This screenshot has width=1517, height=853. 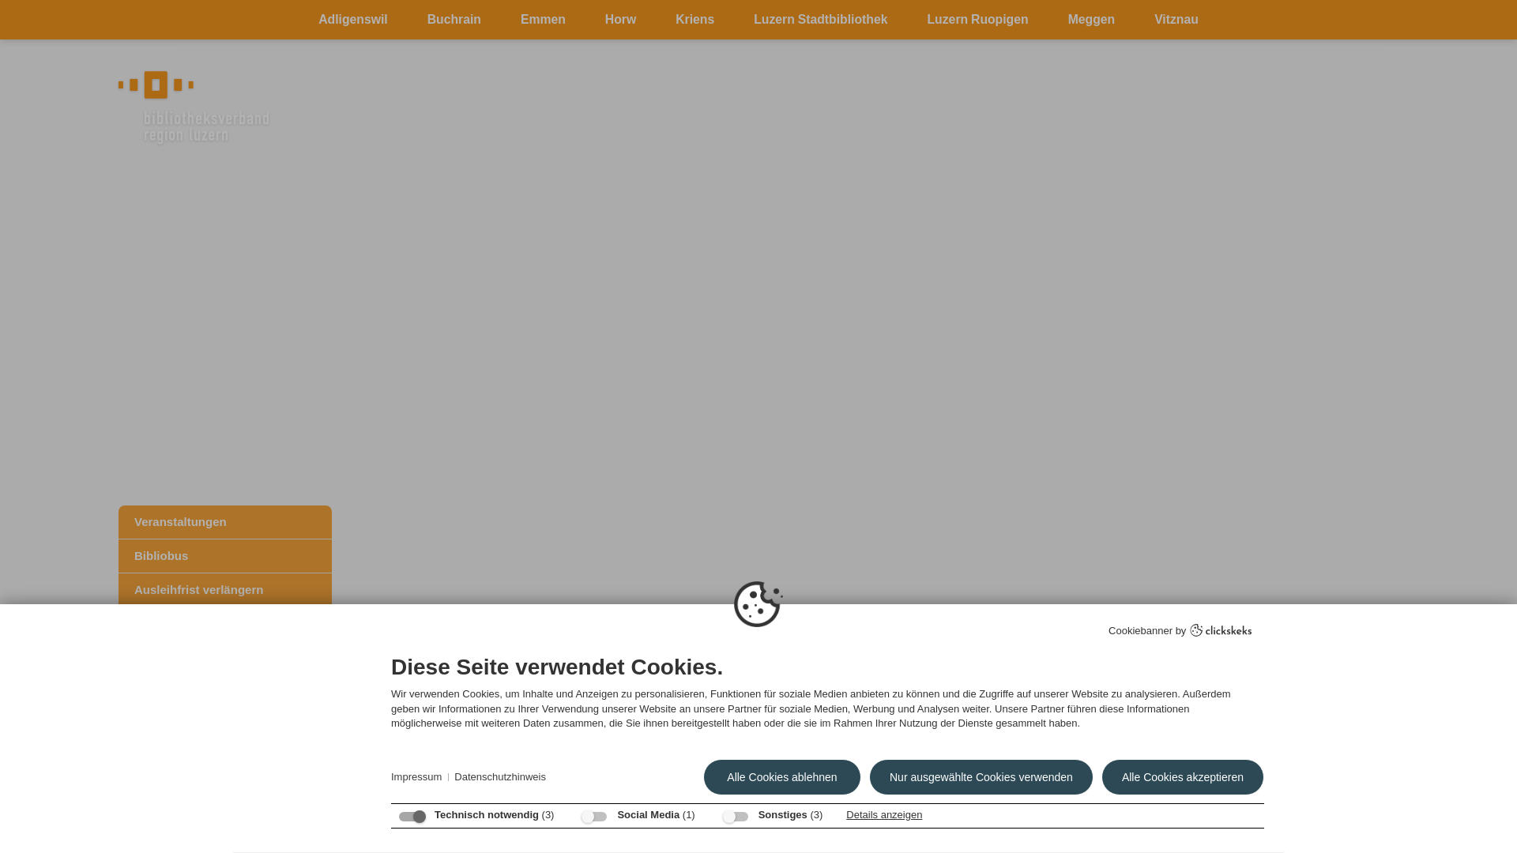 What do you see at coordinates (695, 20) in the screenshot?
I see `Kriens` at bounding box center [695, 20].